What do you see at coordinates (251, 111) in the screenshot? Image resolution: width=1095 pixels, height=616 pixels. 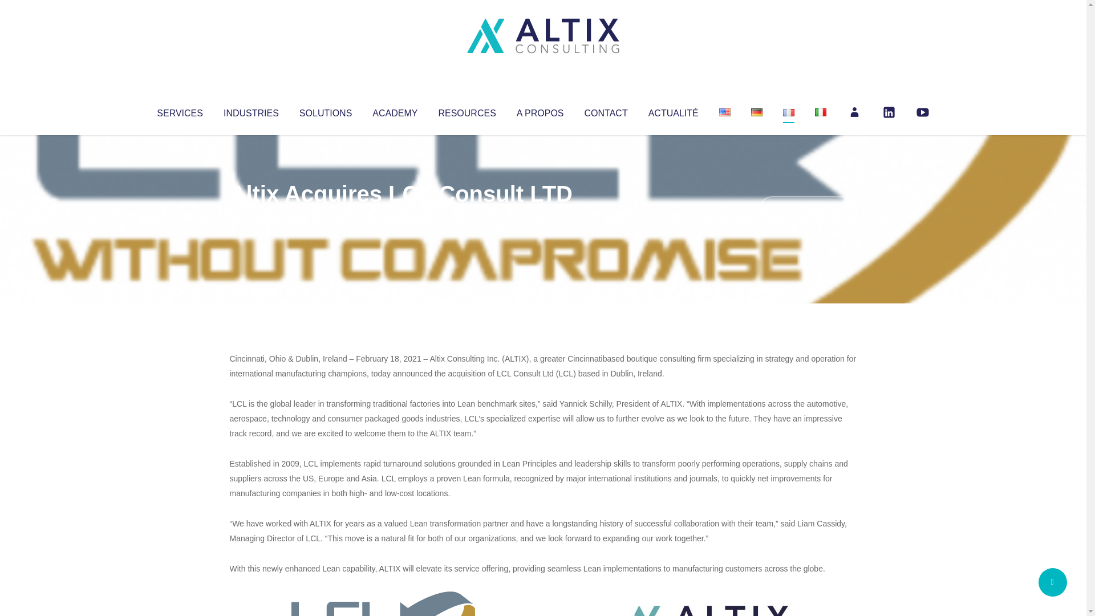 I see `INDUSTRIES` at bounding box center [251, 111].